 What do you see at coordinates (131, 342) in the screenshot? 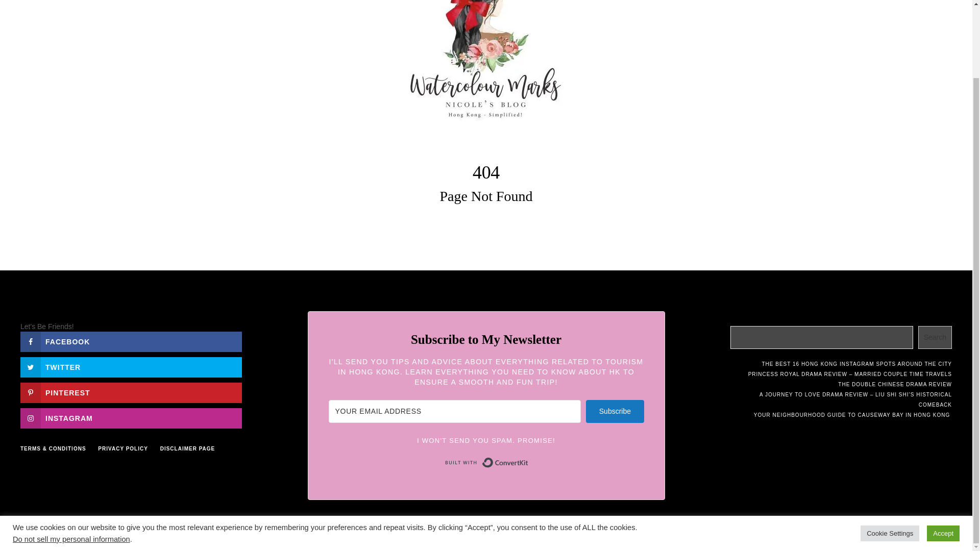
I see `FACEBOOK` at bounding box center [131, 342].